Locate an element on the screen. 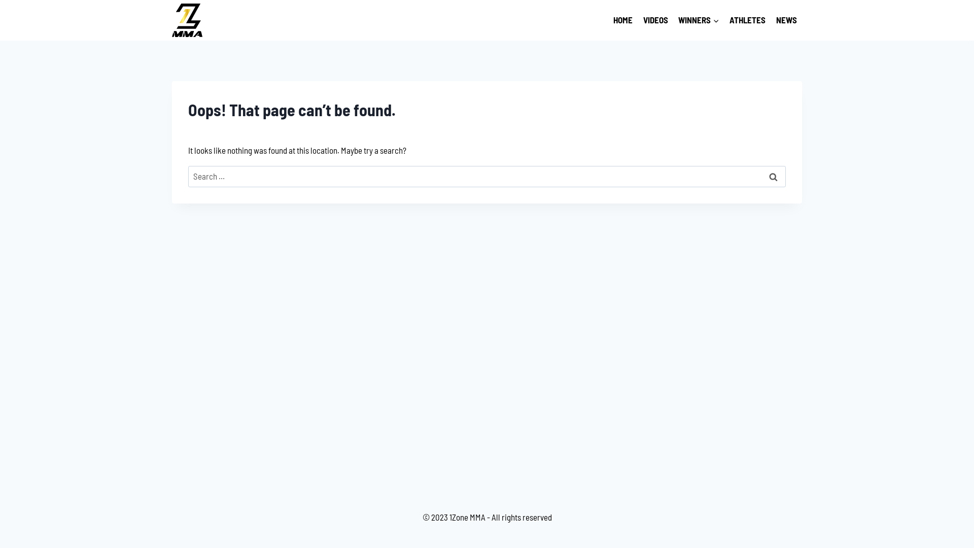 The width and height of the screenshot is (974, 548). WINNERS is located at coordinates (699, 20).